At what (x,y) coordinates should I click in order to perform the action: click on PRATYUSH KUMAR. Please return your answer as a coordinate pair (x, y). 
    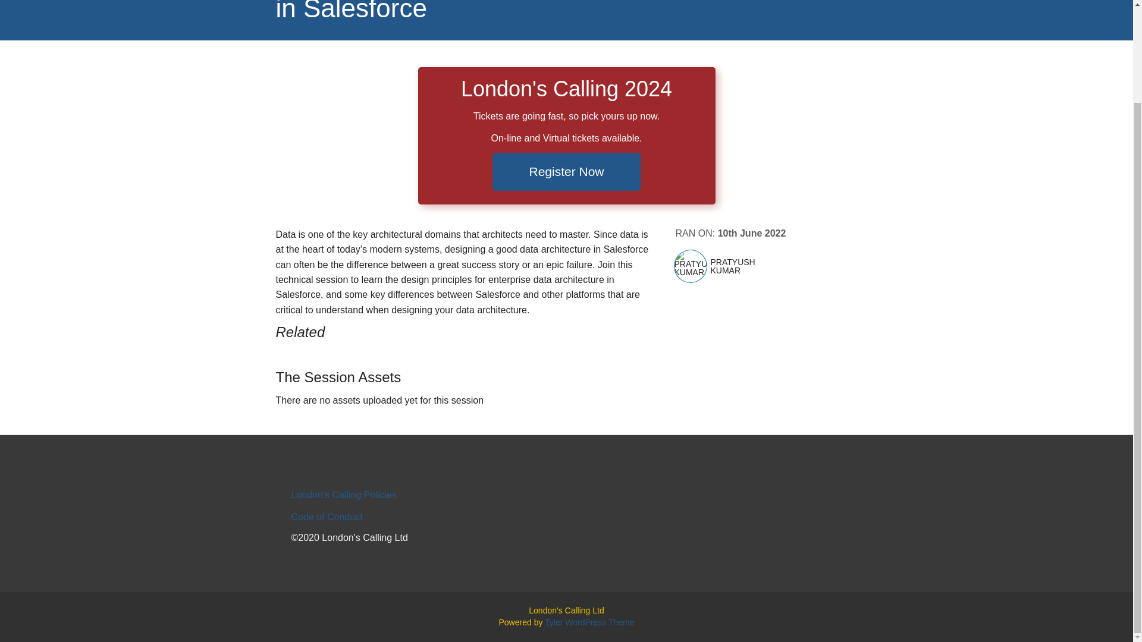
    Looking at the image, I should click on (757, 266).